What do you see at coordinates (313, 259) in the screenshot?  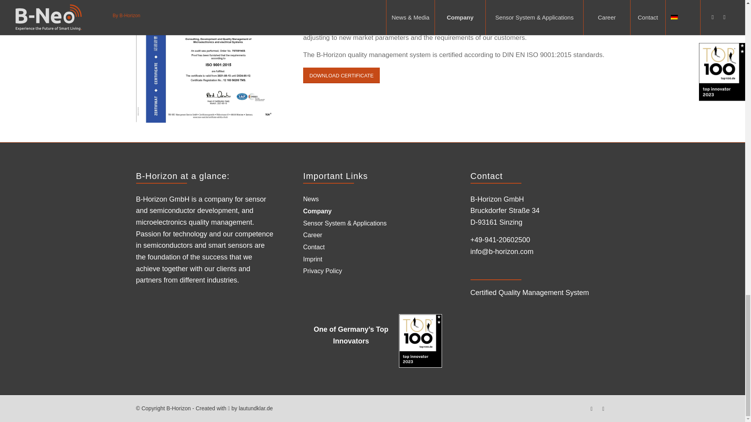 I see `Imprint` at bounding box center [313, 259].